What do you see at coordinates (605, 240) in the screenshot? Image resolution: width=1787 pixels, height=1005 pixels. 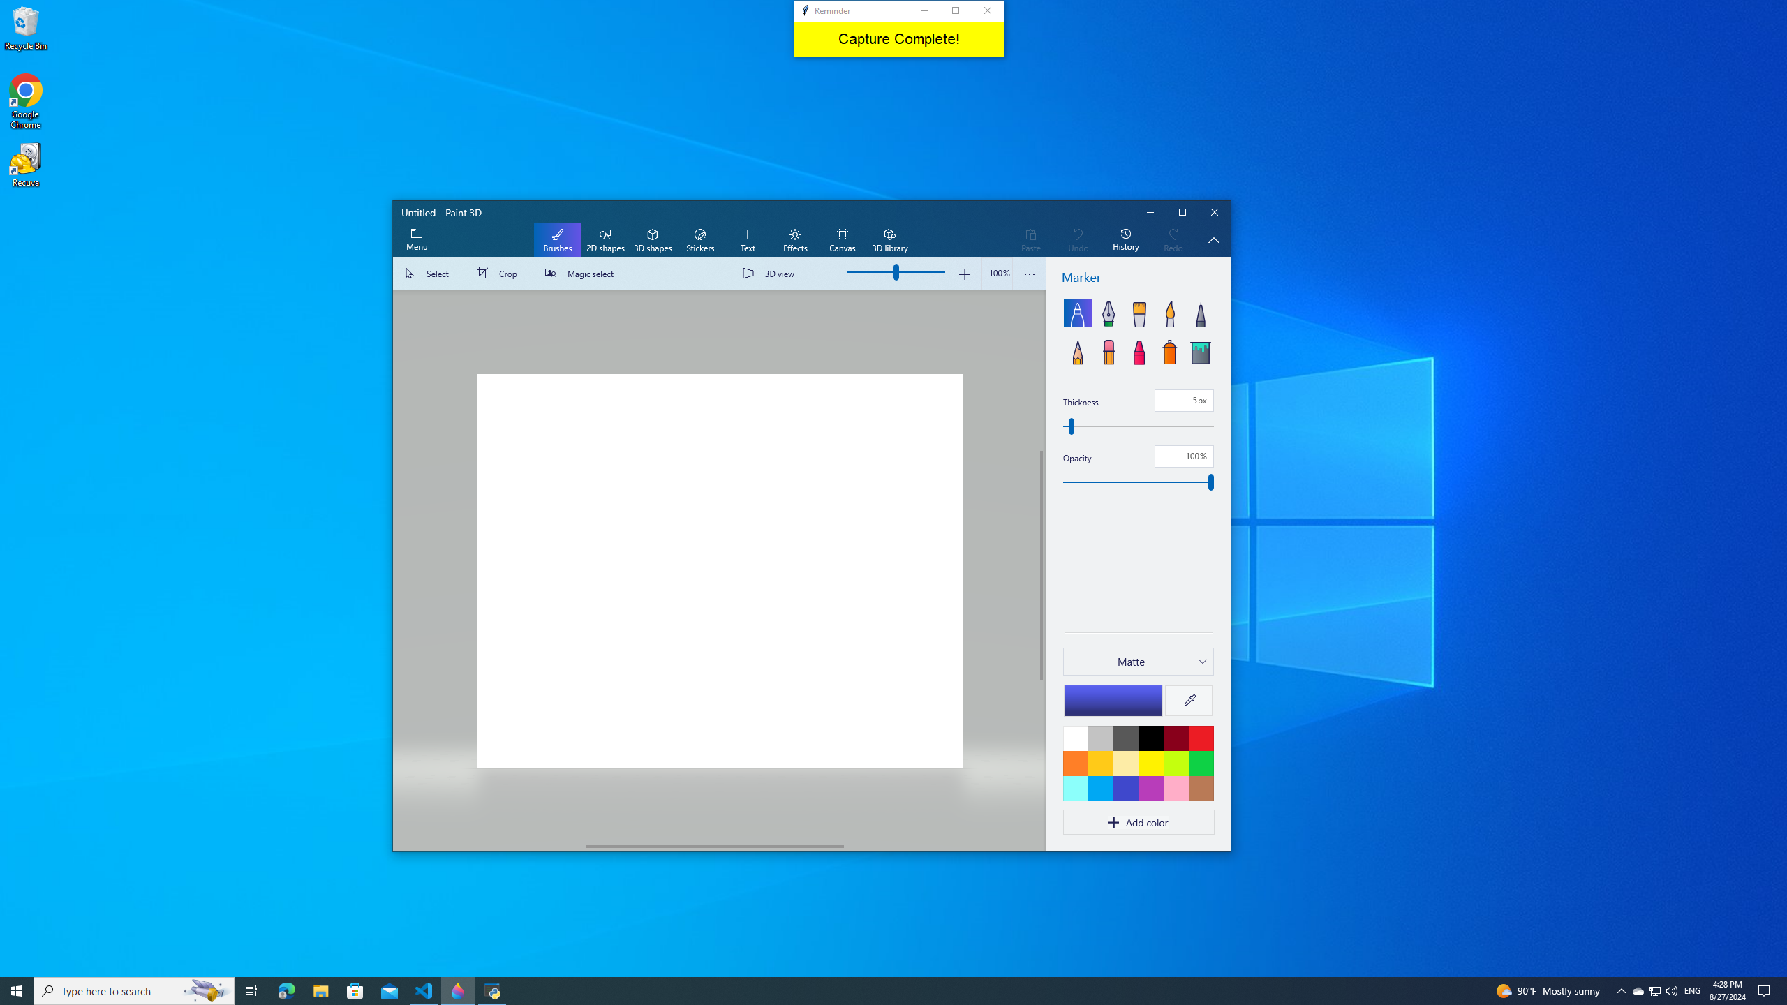 I see `2D shapes` at bounding box center [605, 240].